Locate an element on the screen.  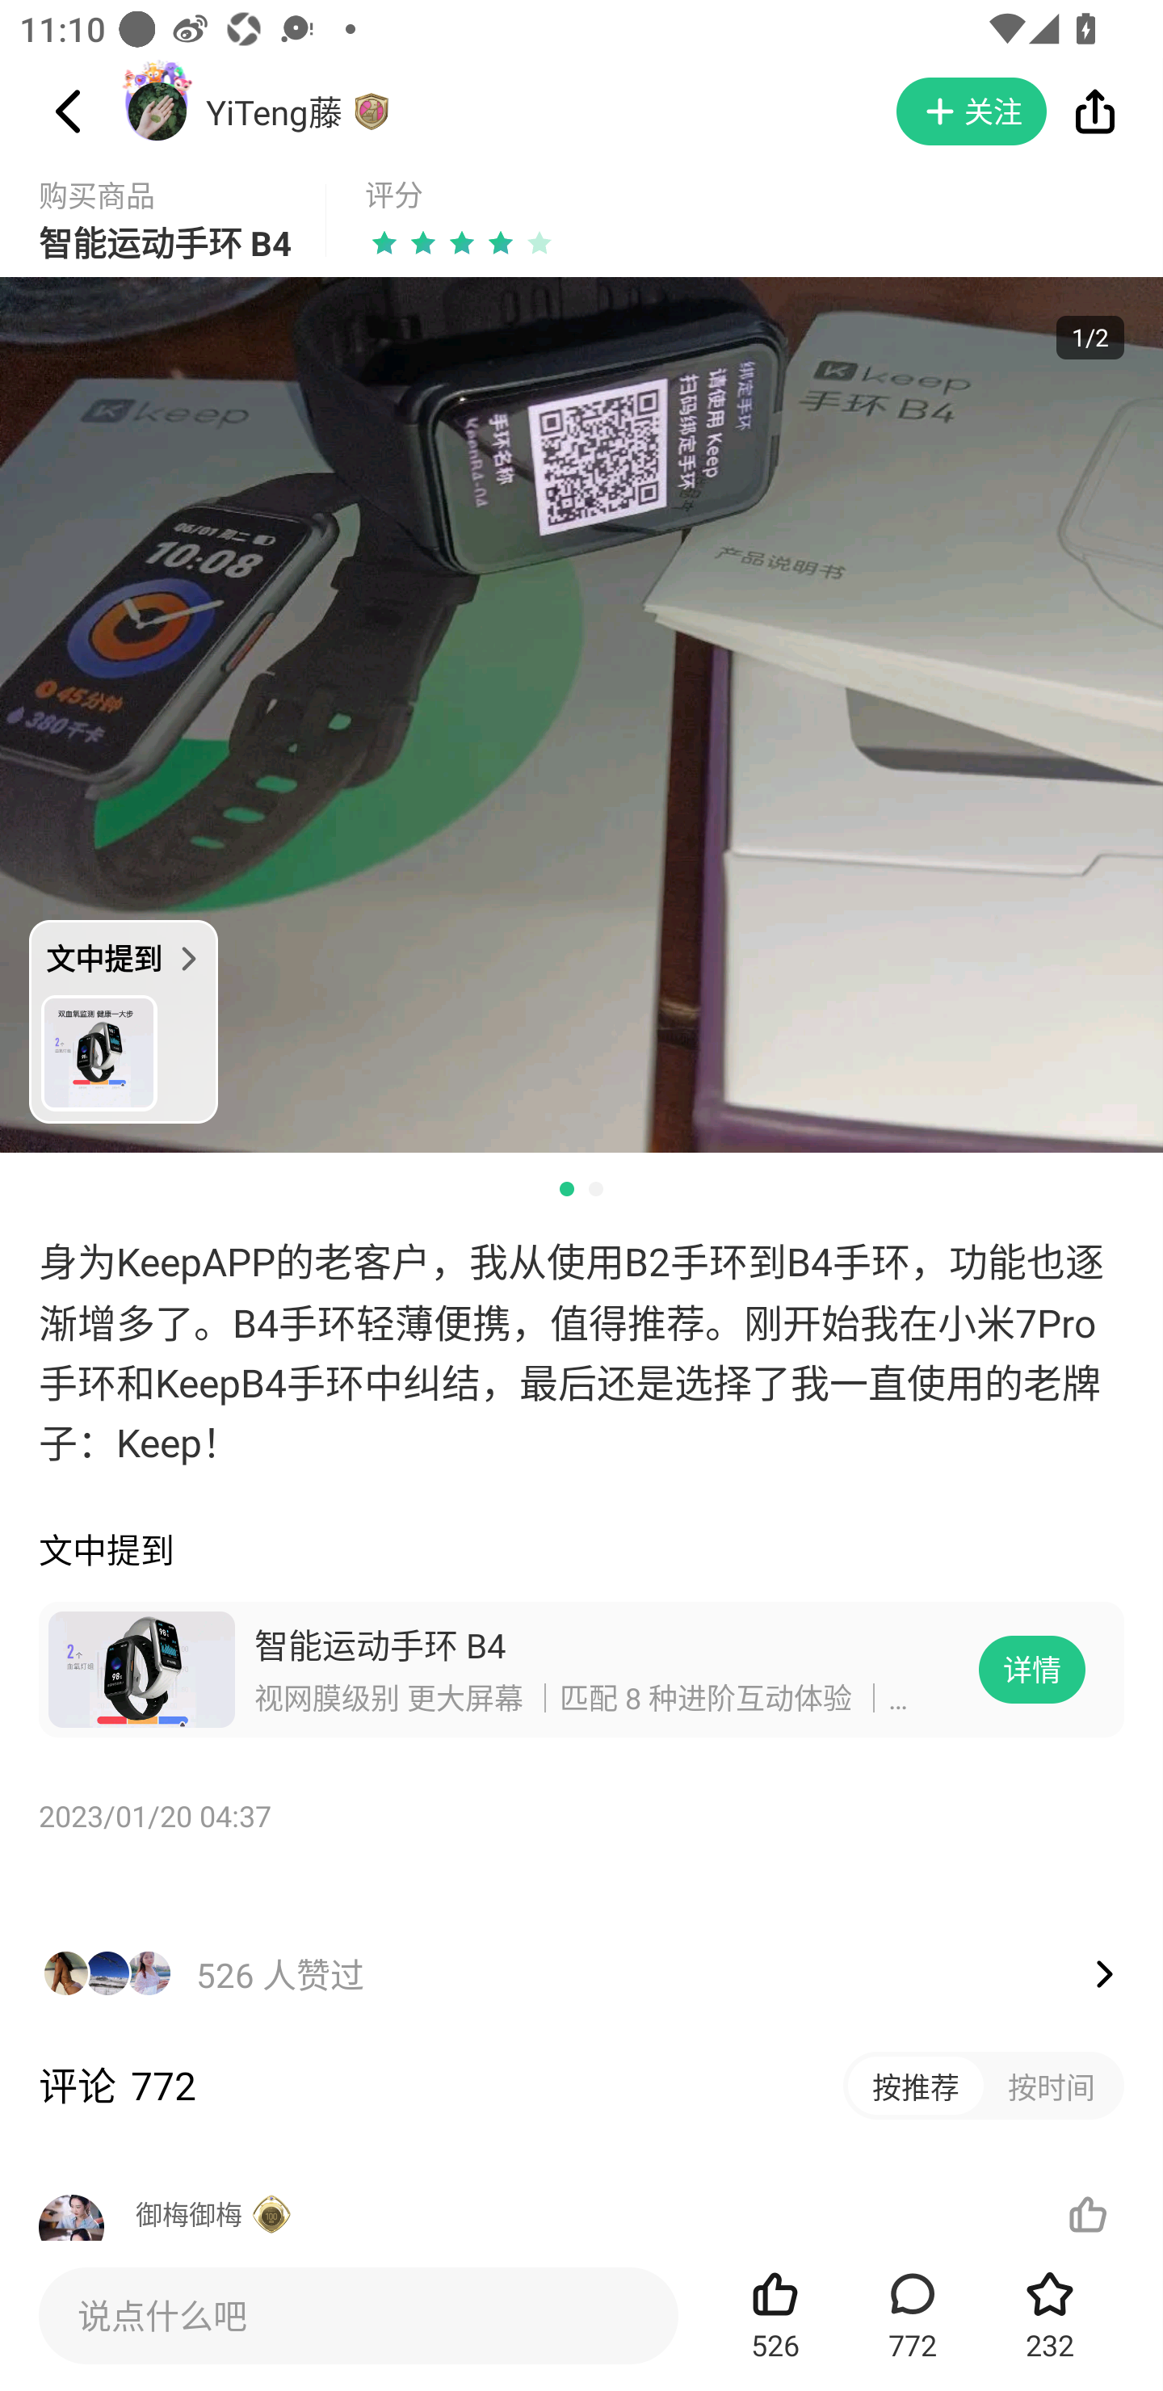
772 is located at coordinates (913, 2315).